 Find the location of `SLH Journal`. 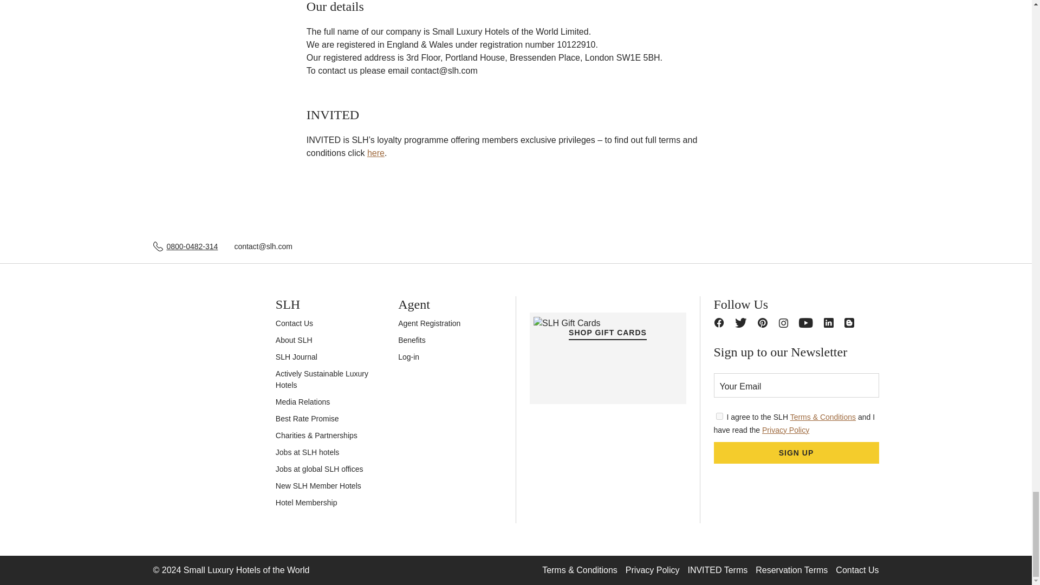

SLH Journal is located at coordinates (296, 357).